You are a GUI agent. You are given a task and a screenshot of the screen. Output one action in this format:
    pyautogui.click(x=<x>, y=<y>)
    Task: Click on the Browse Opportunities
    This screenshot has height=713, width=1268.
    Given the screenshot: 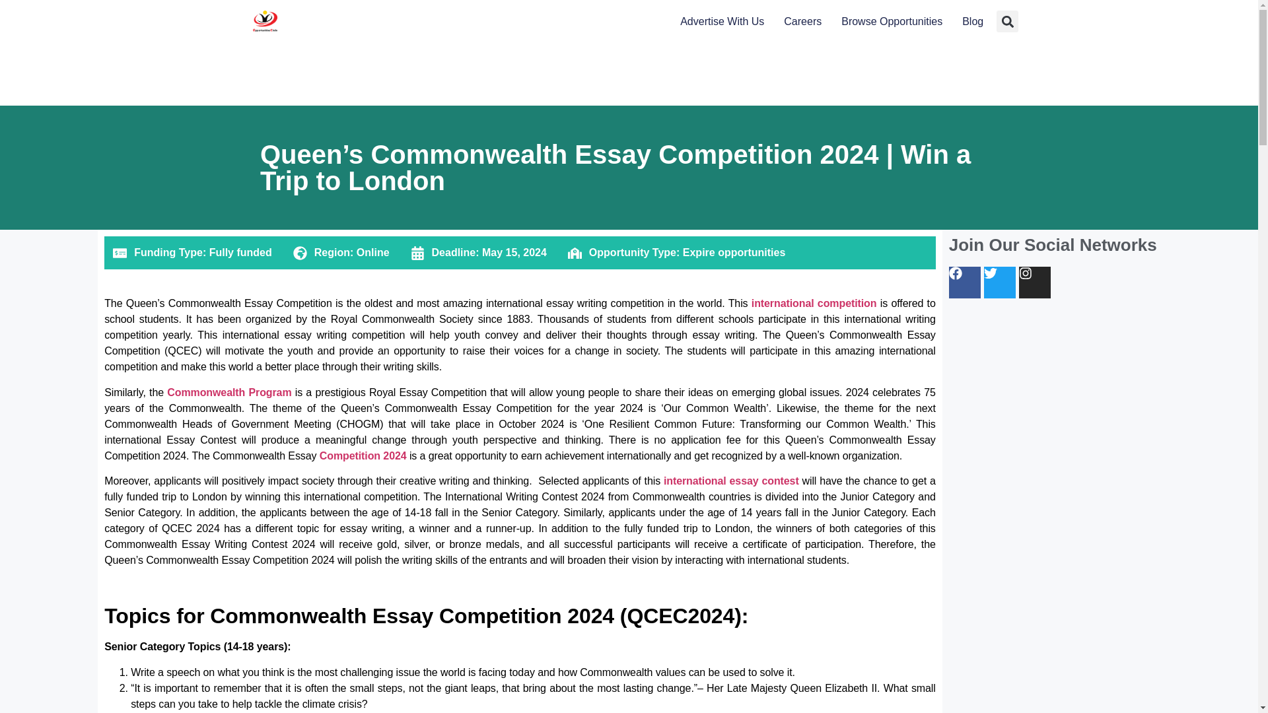 What is the action you would take?
    pyautogui.click(x=892, y=22)
    